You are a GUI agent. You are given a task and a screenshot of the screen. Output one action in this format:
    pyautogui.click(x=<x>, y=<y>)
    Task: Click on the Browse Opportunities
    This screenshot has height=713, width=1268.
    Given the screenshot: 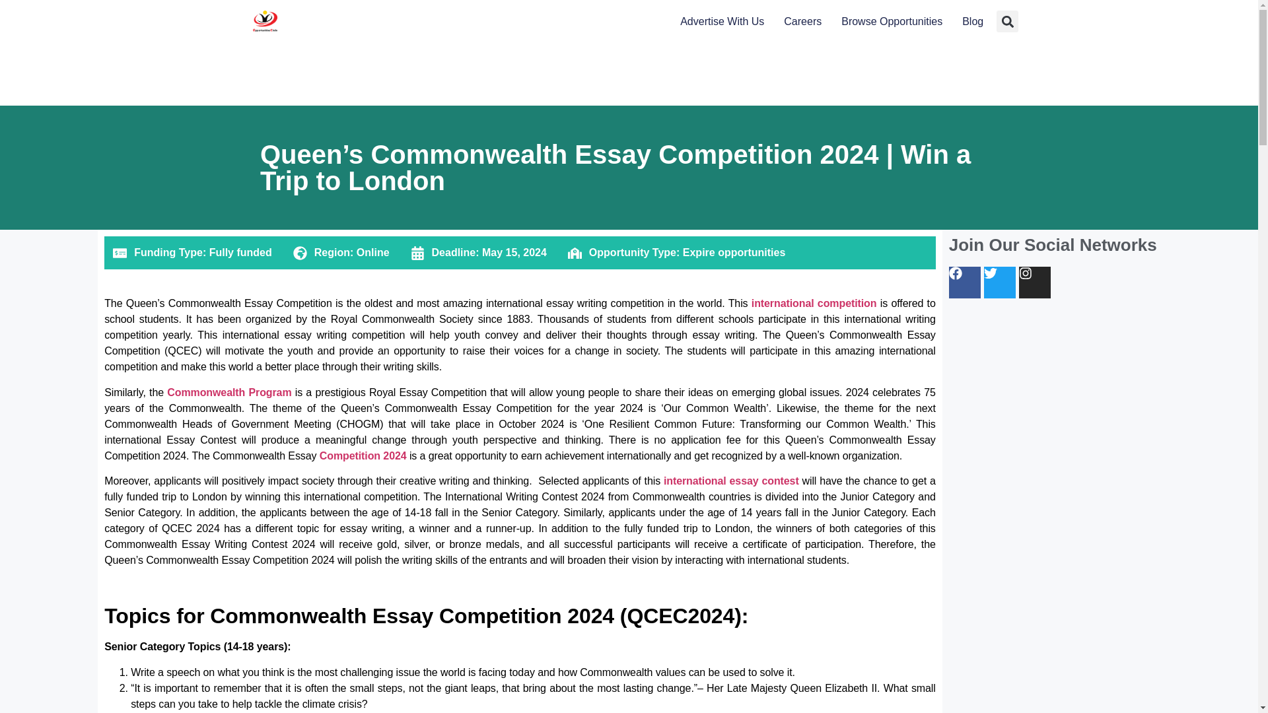 What is the action you would take?
    pyautogui.click(x=892, y=22)
    